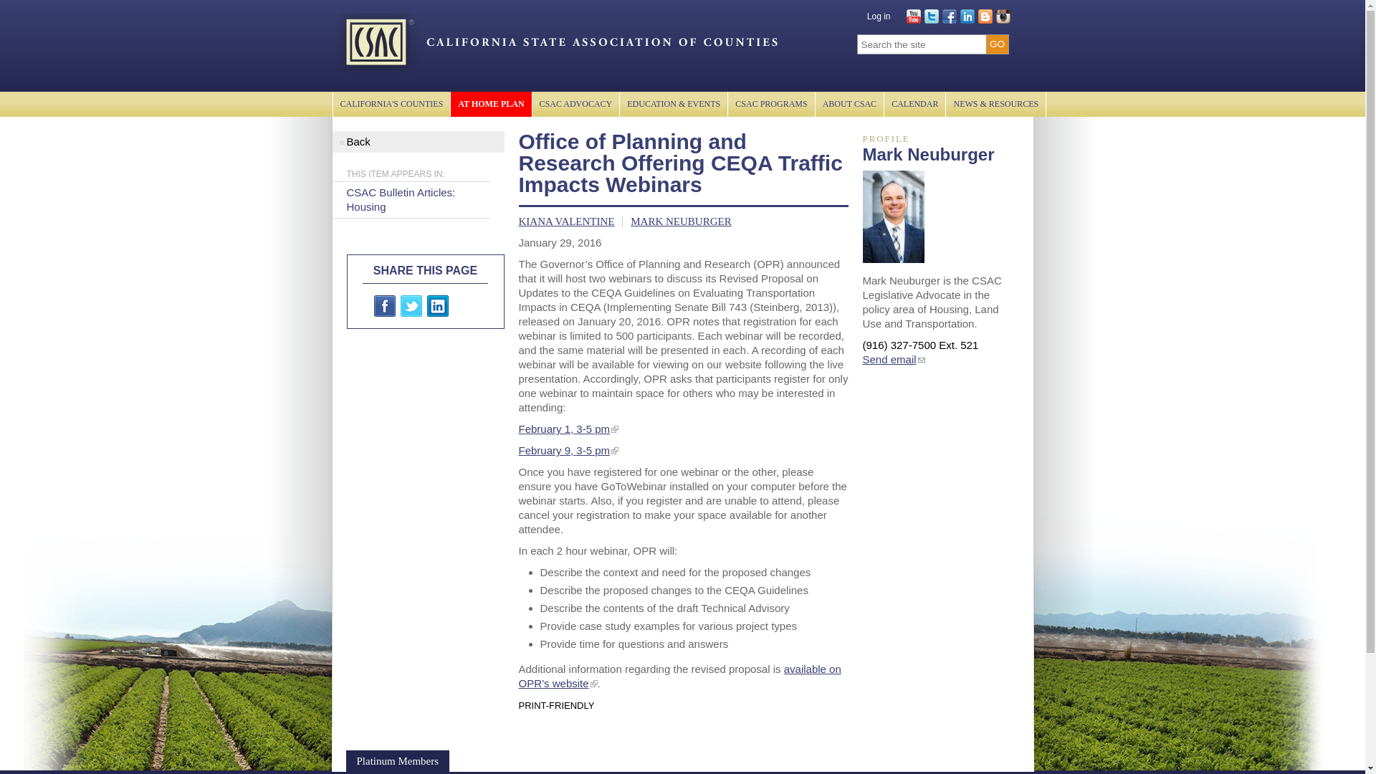 This screenshot has height=774, width=1376. I want to click on Log in, so click(879, 16).